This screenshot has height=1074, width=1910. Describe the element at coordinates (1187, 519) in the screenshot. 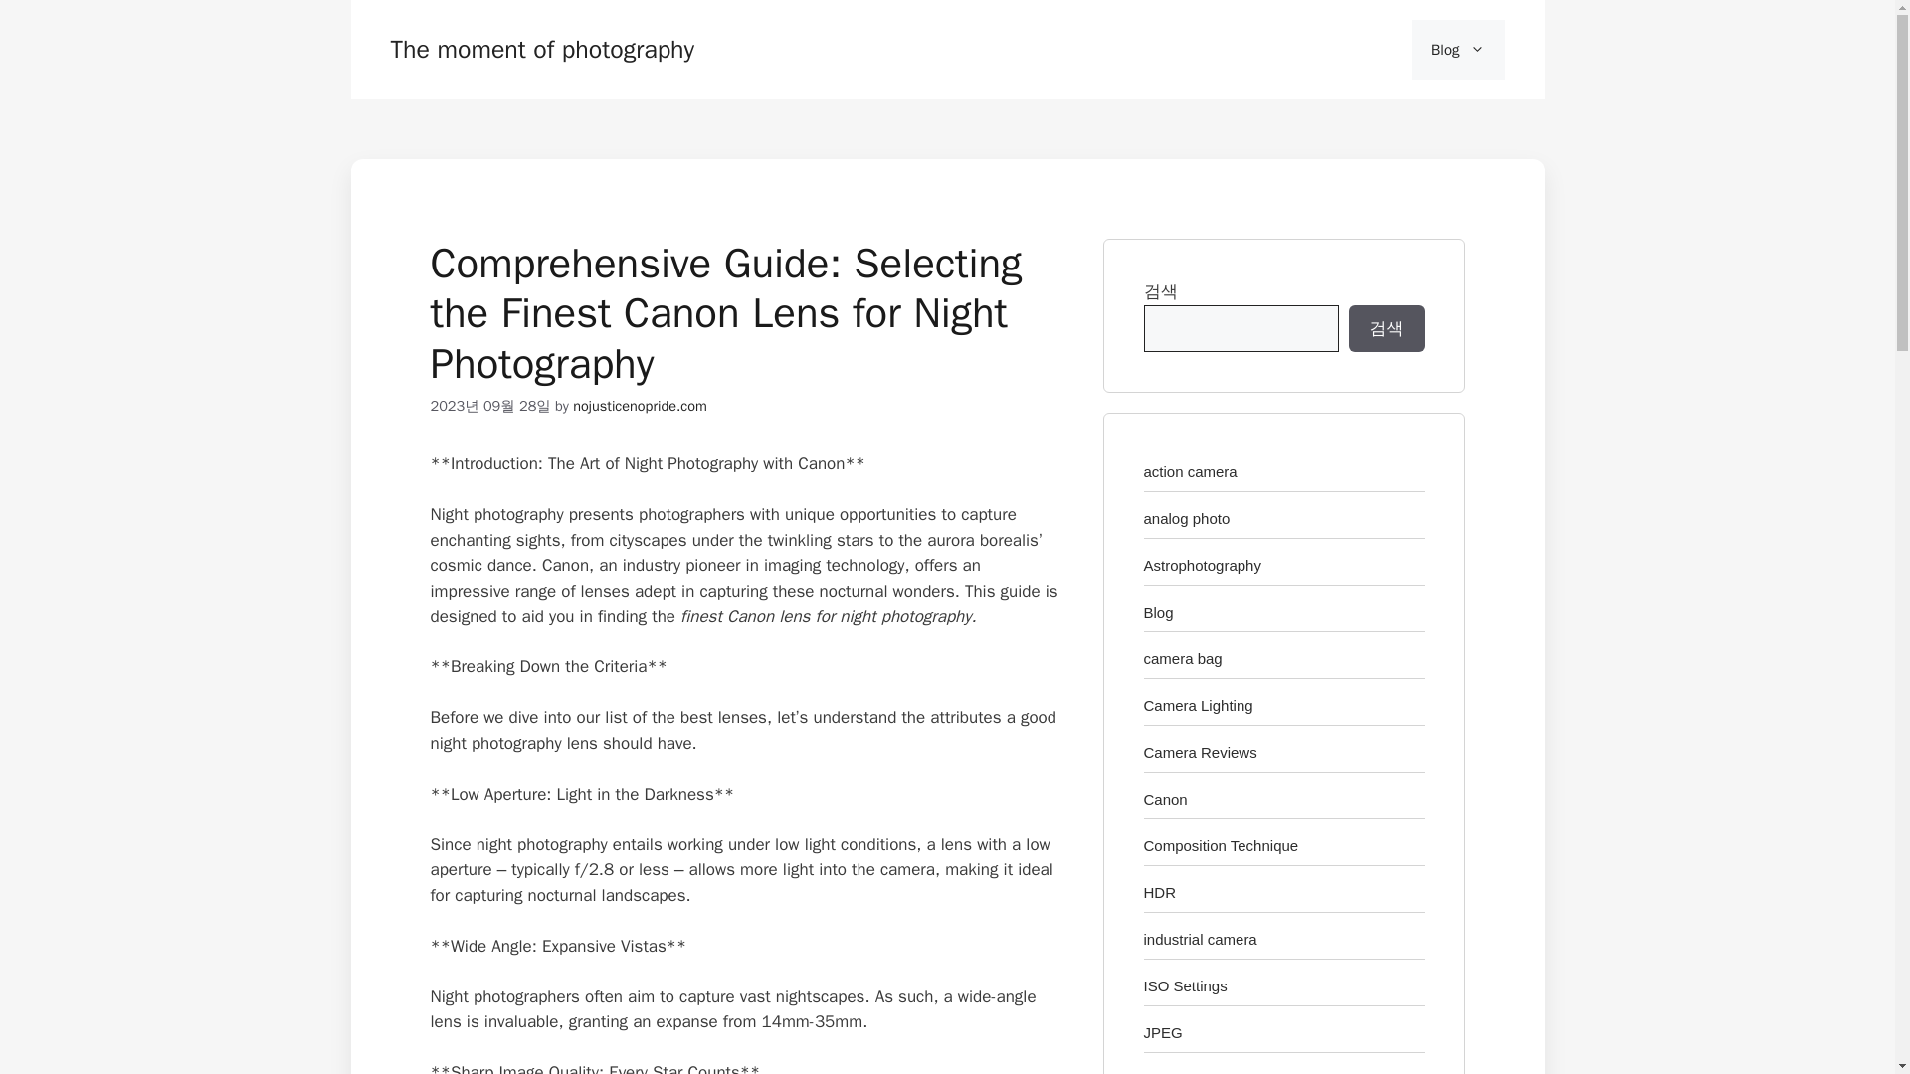

I see `analog photo` at that location.